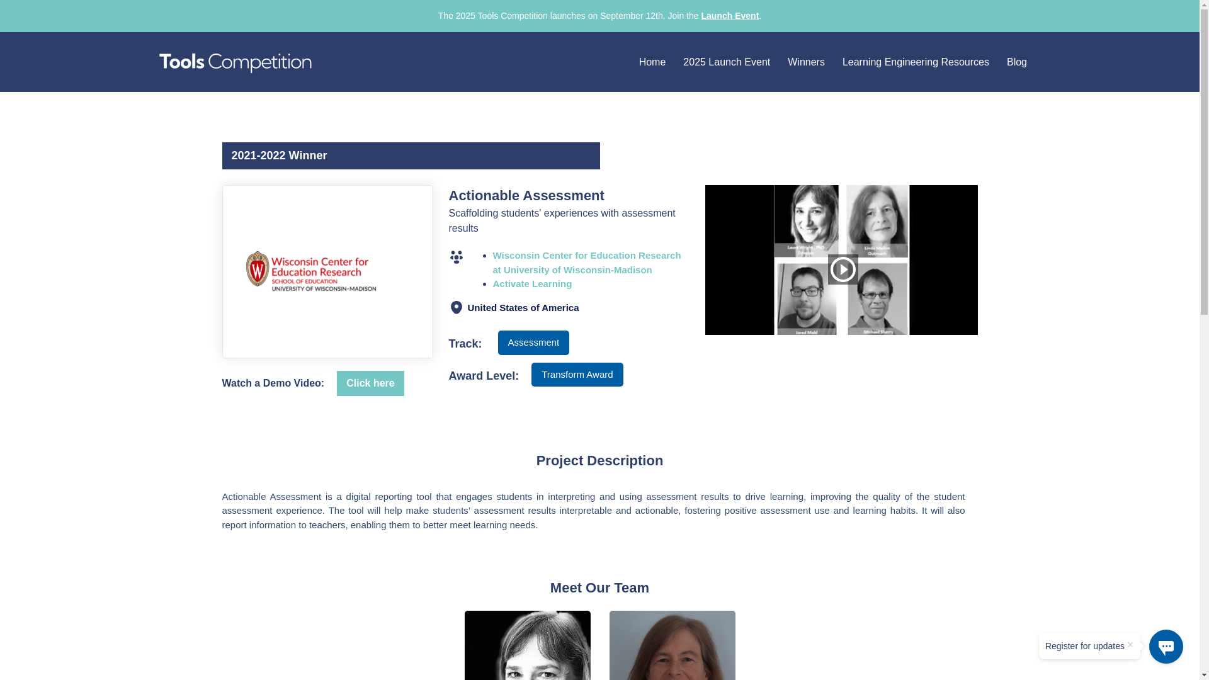  I want to click on Learning Engineering Resources, so click(916, 62).